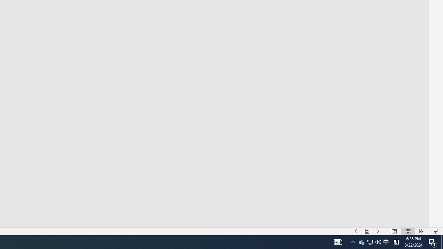 The height and width of the screenshot is (249, 443). I want to click on Menu On, so click(367, 231).